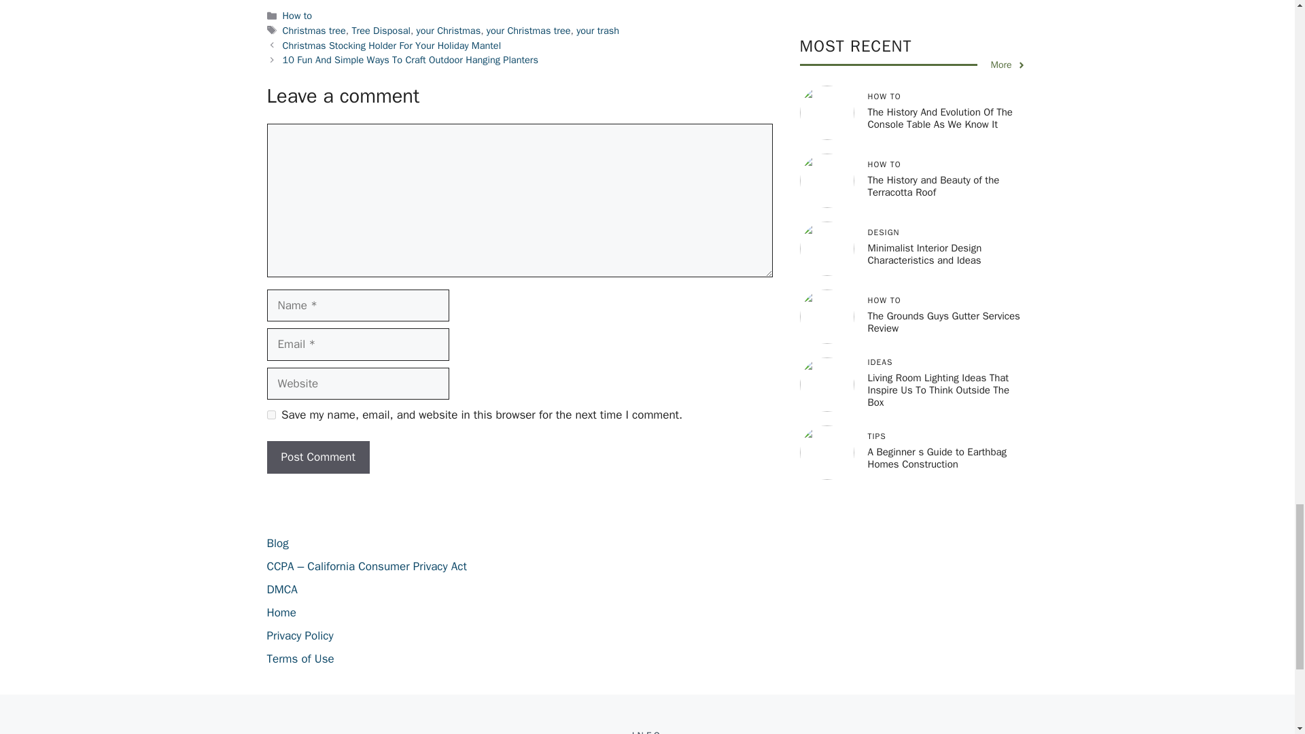 Image resolution: width=1305 pixels, height=734 pixels. Describe the element at coordinates (529, 30) in the screenshot. I see `your Christmas tree` at that location.